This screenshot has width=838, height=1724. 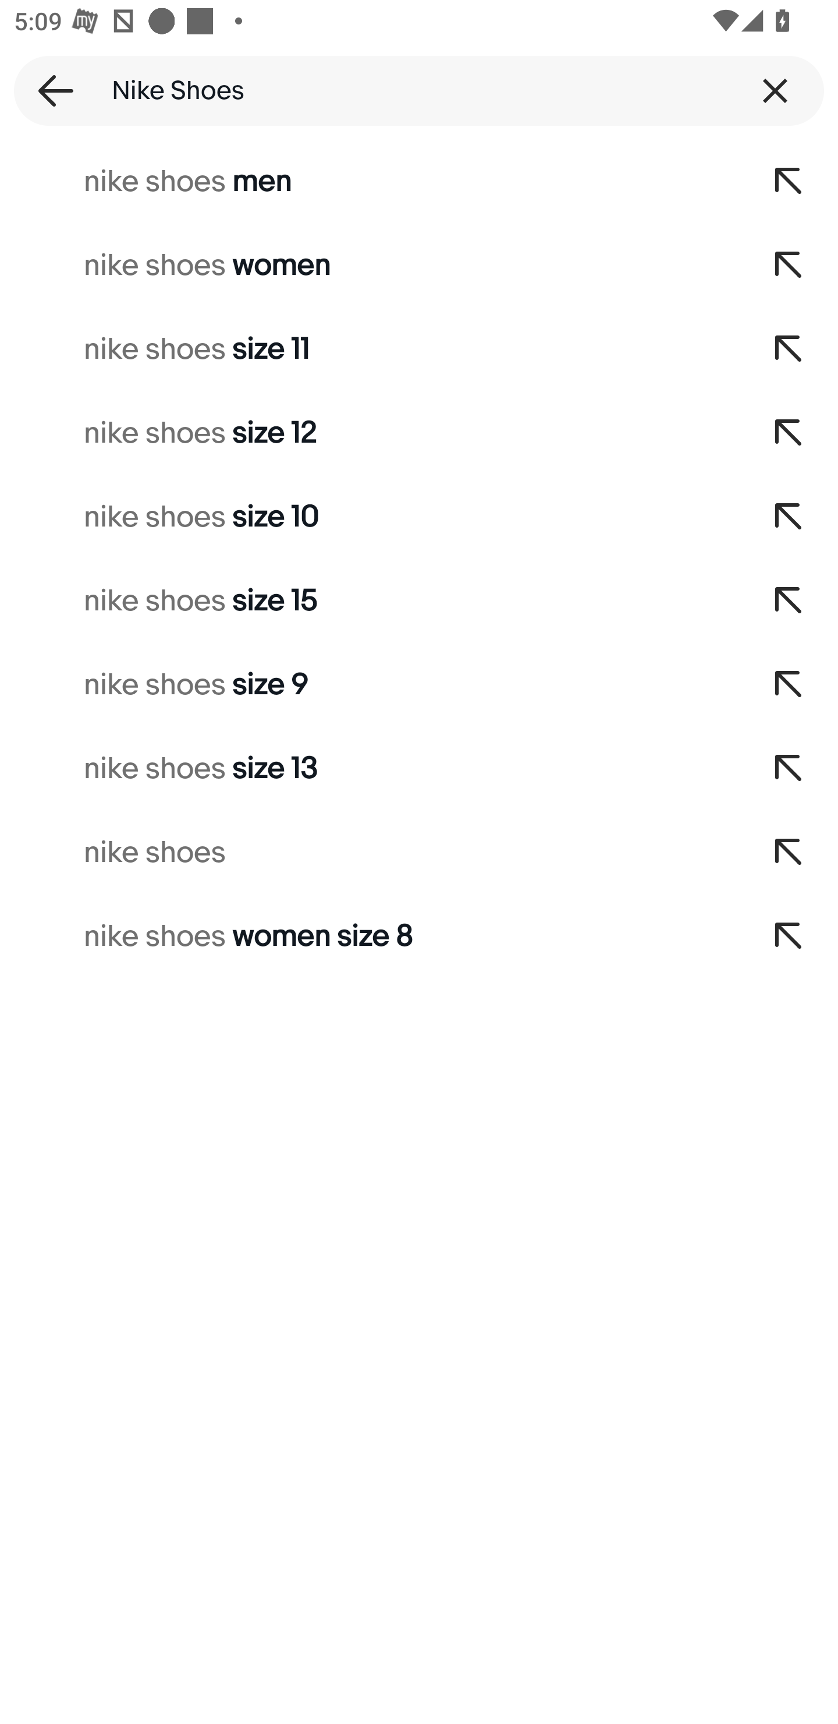 I want to click on Back, so click(x=49, y=90).